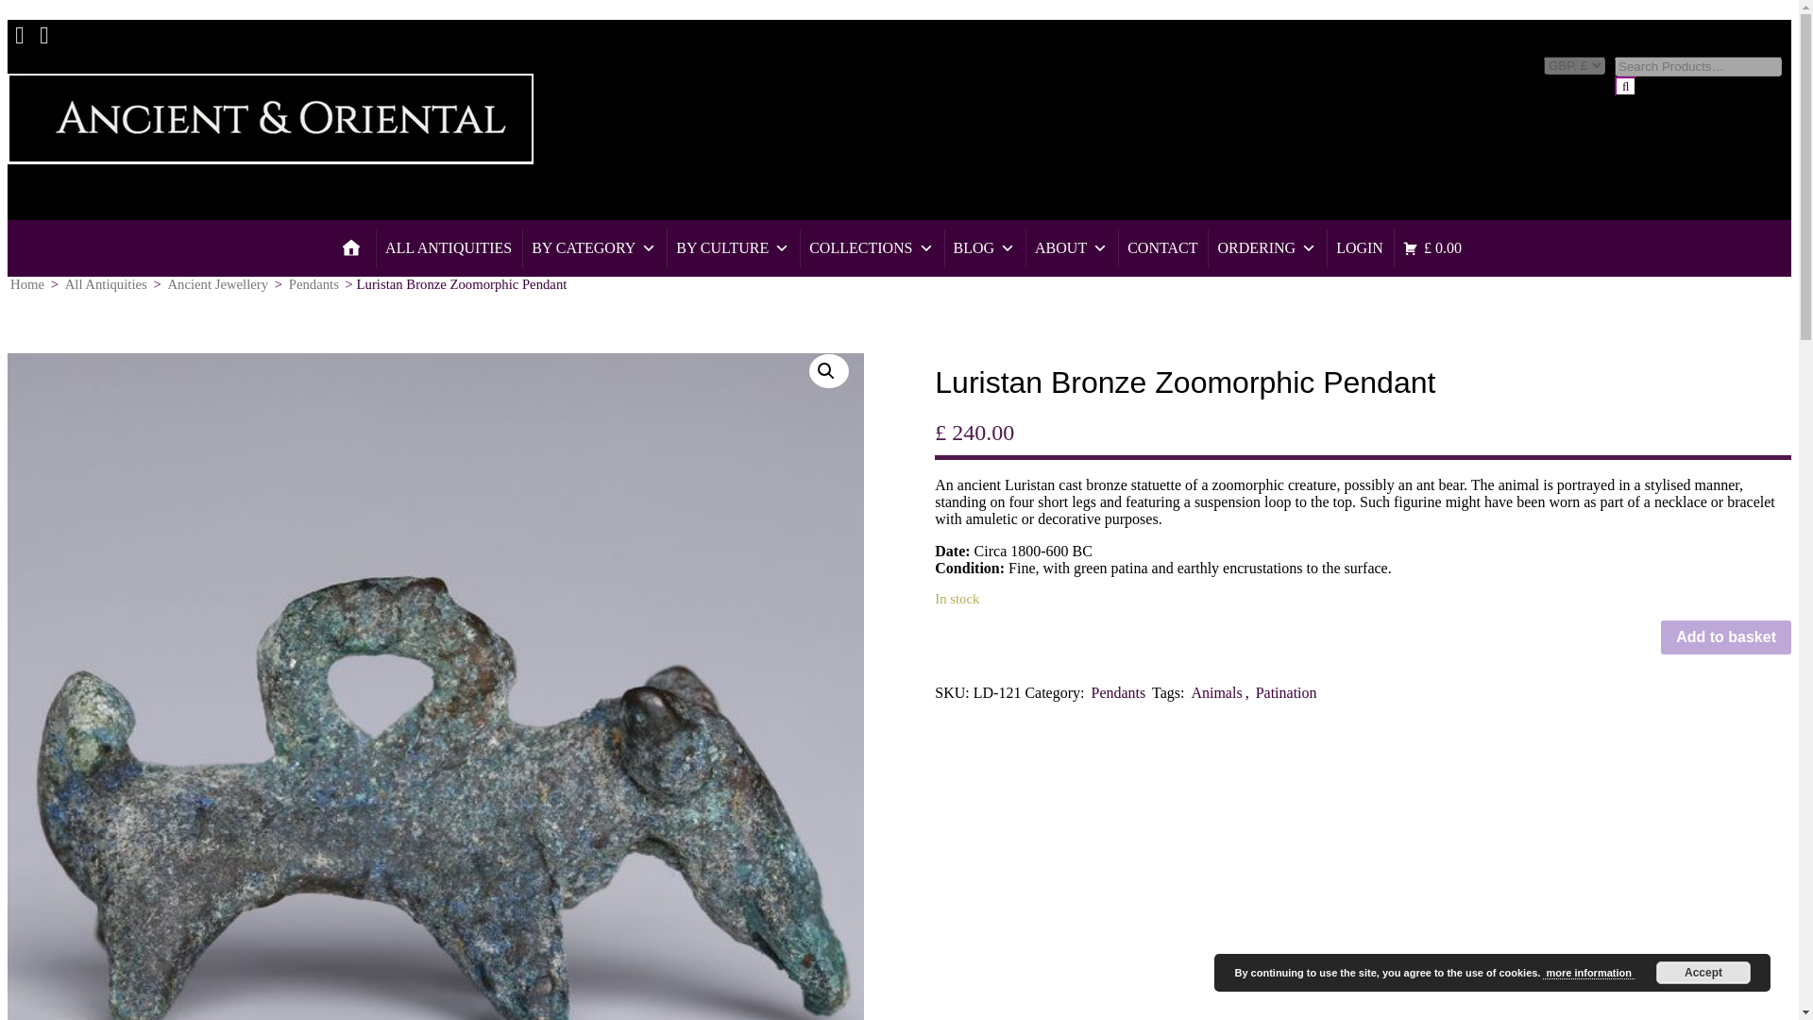 Image resolution: width=1813 pixels, height=1020 pixels. Describe the element at coordinates (351, 247) in the screenshot. I see `fa fa-home` at that location.